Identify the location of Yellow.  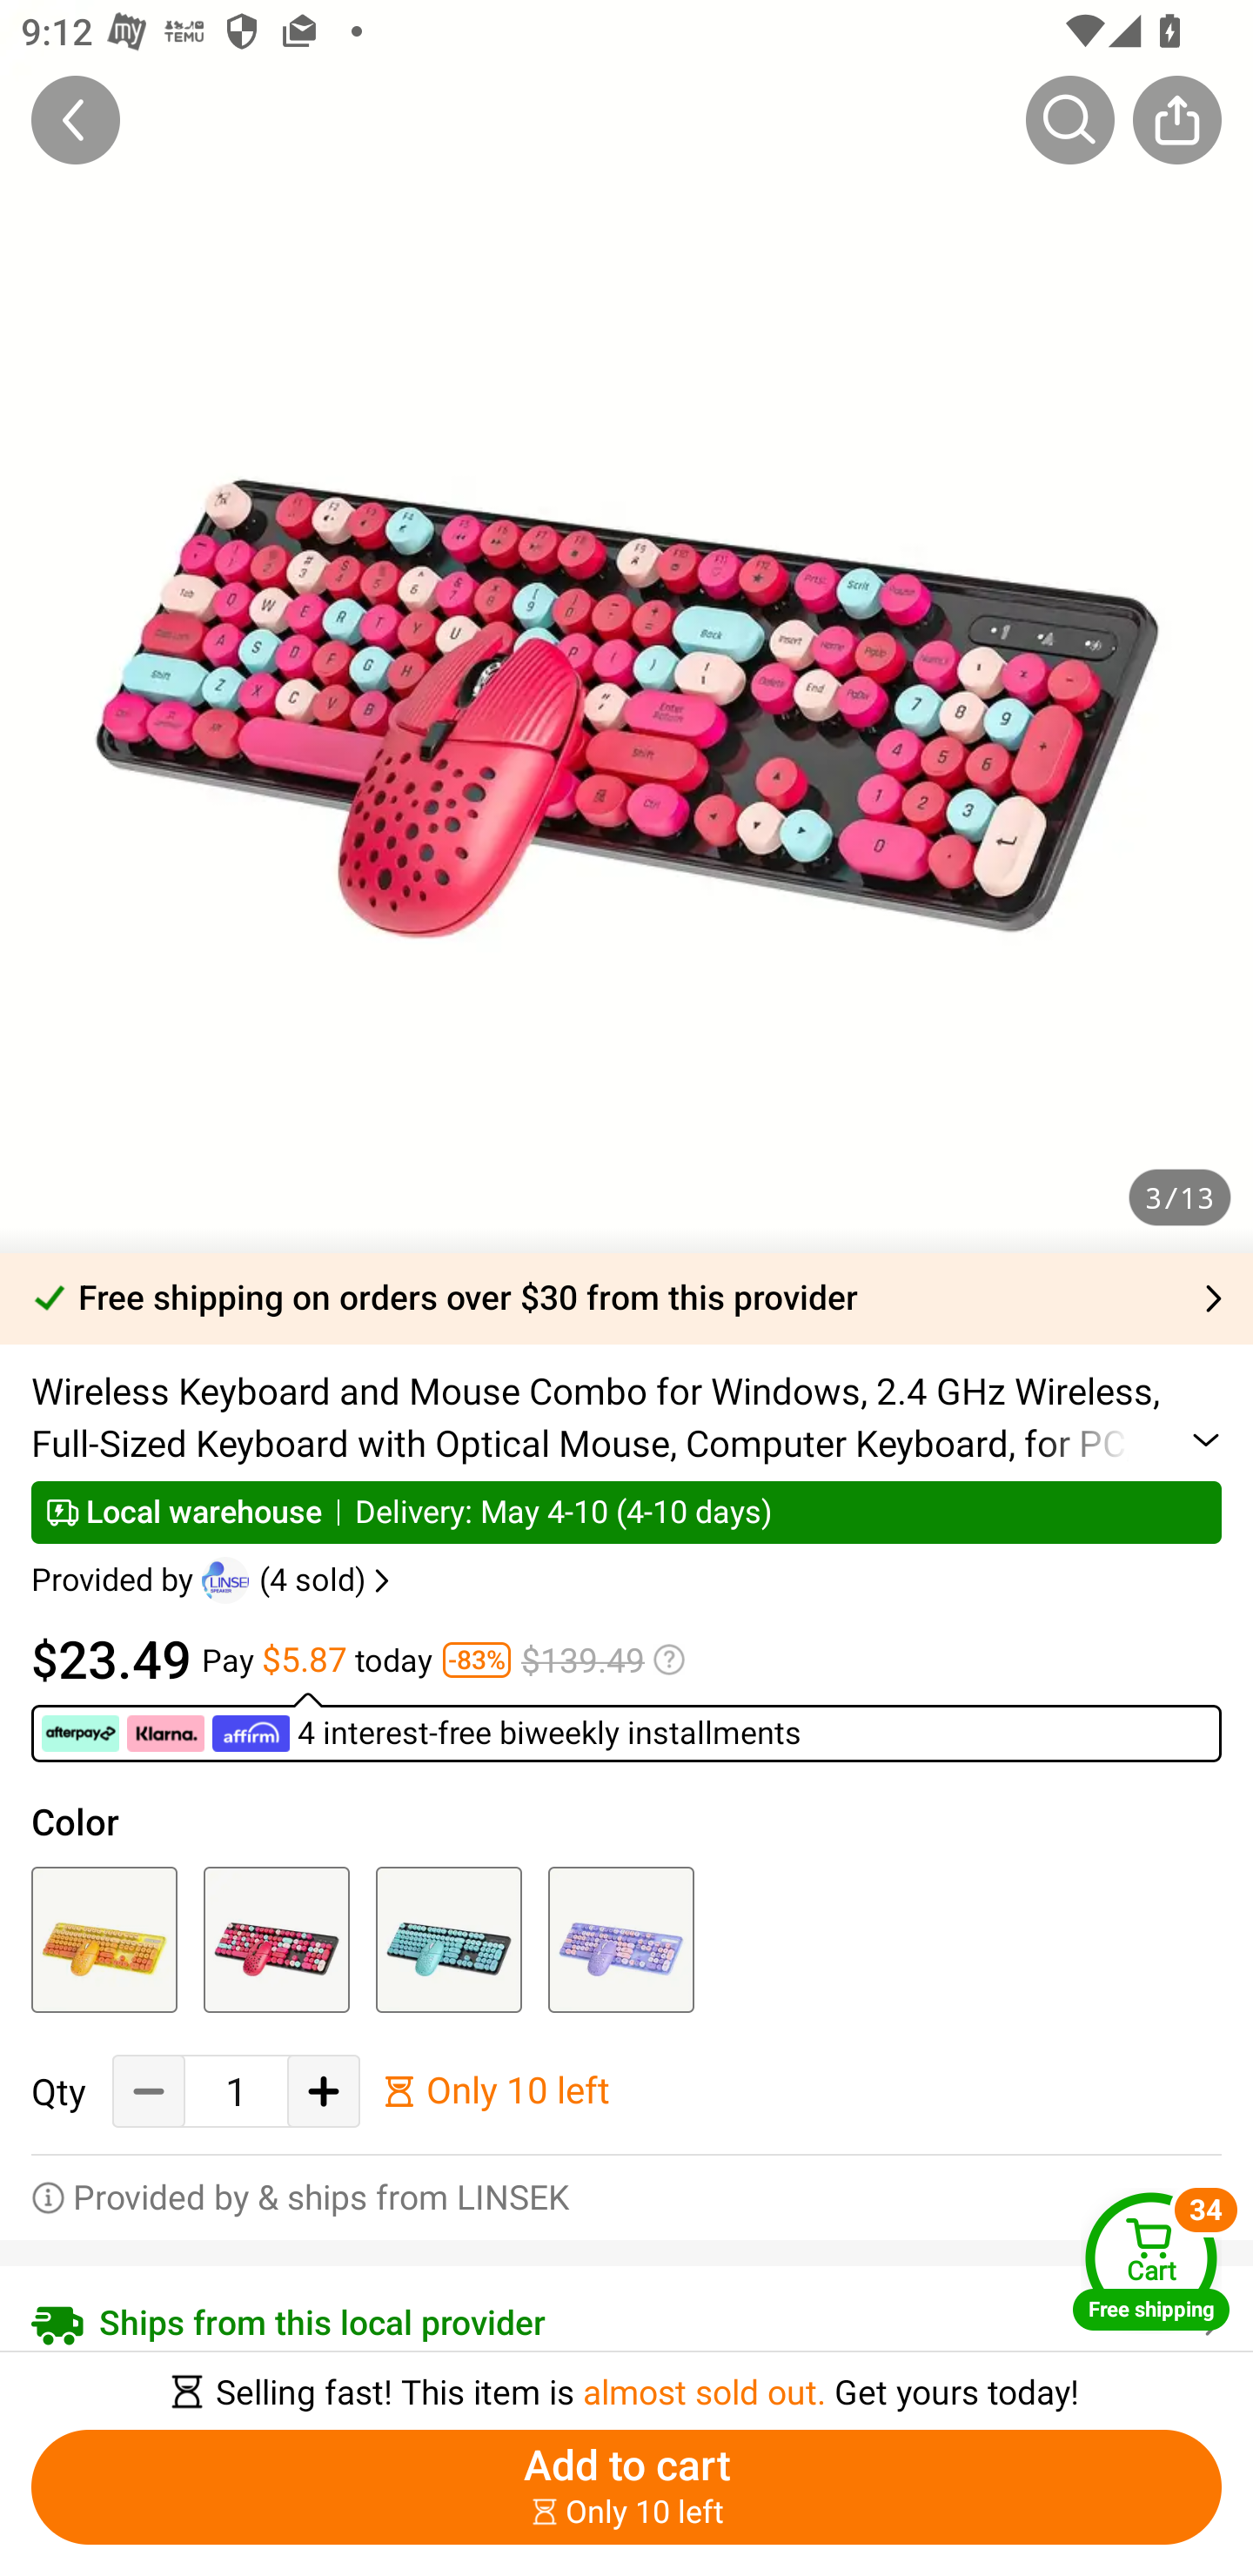
(104, 1939).